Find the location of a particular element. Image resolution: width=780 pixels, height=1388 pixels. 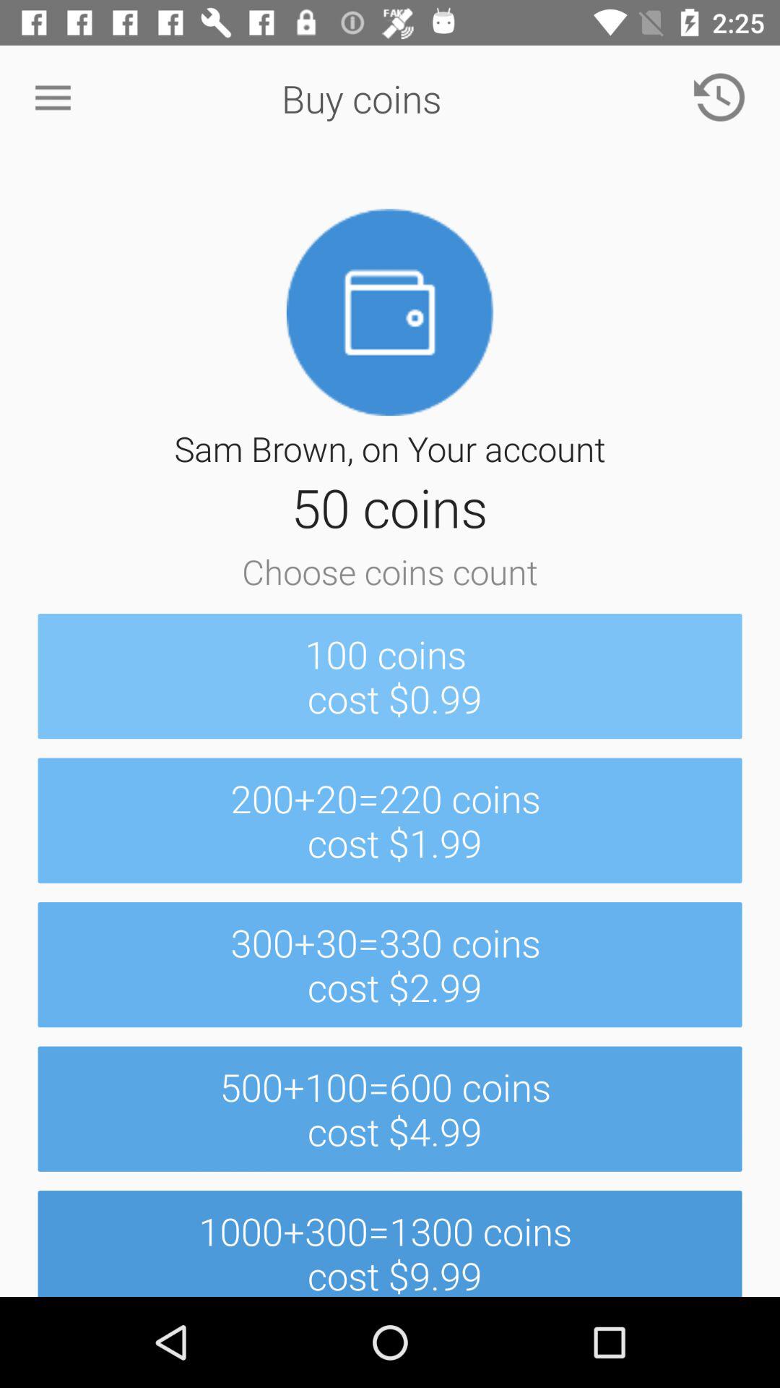

select item at the top left corner is located at coordinates (53, 98).